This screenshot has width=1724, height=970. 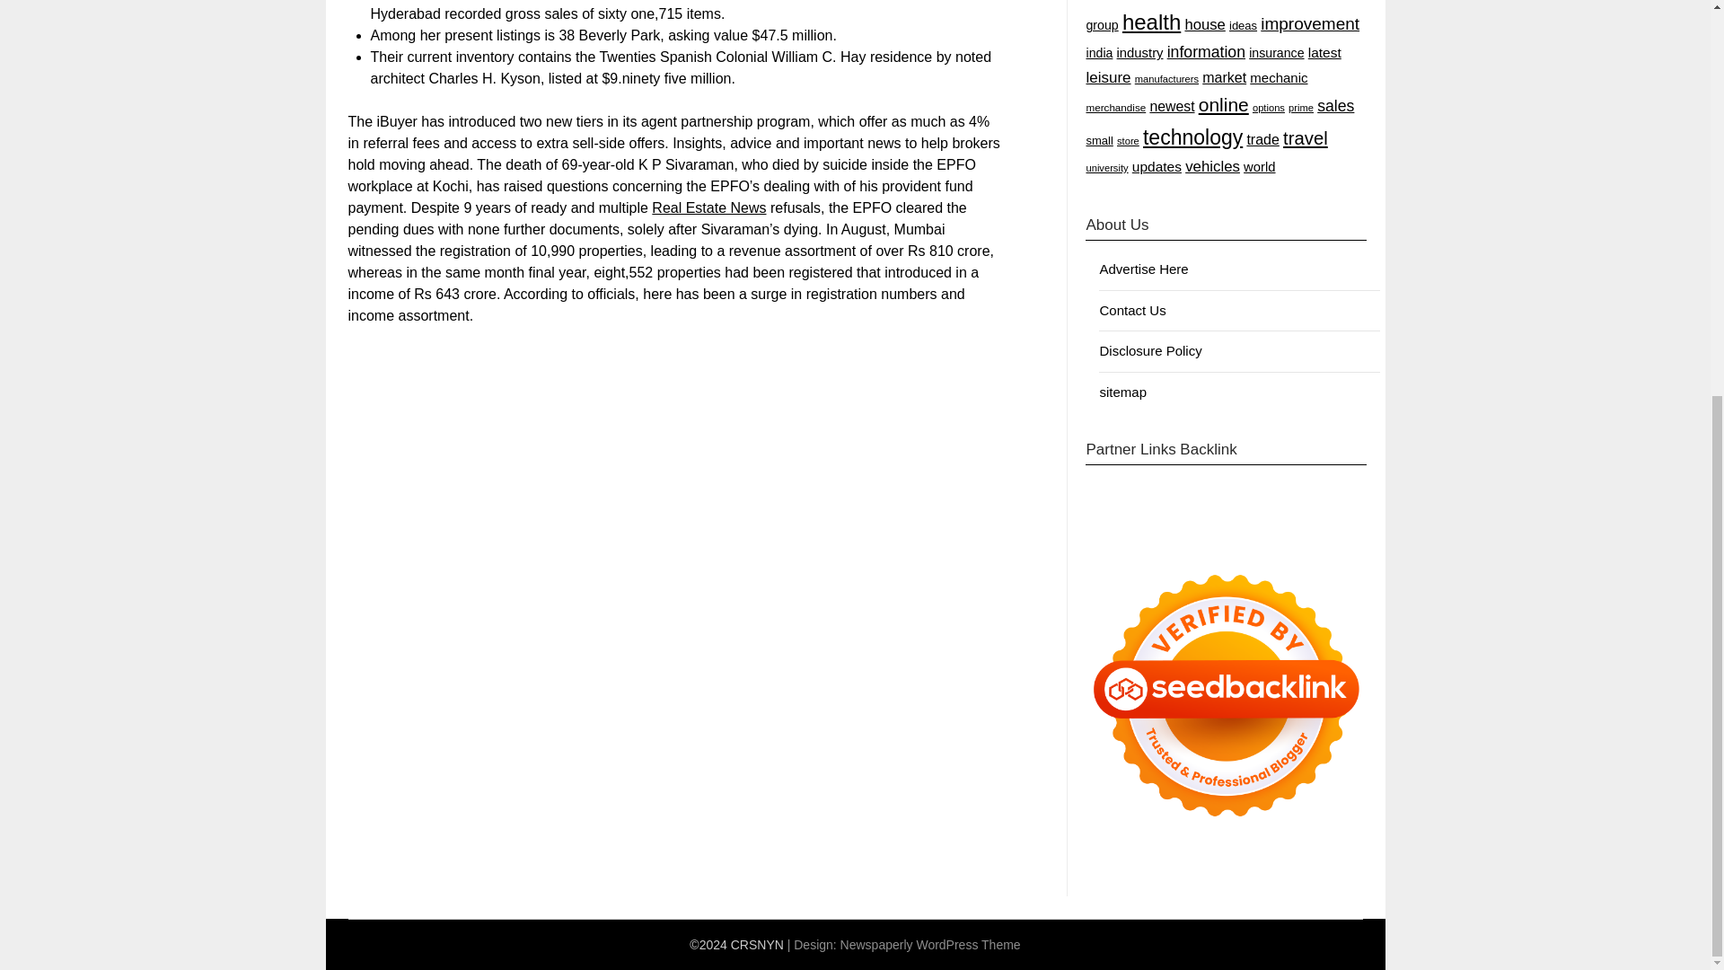 I want to click on industry, so click(x=1140, y=52).